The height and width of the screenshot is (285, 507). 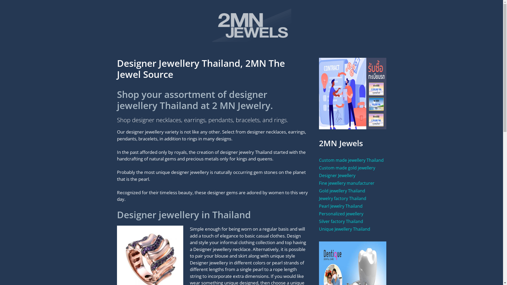 What do you see at coordinates (343, 198) in the screenshot?
I see `Jewelry factory Thailand` at bounding box center [343, 198].